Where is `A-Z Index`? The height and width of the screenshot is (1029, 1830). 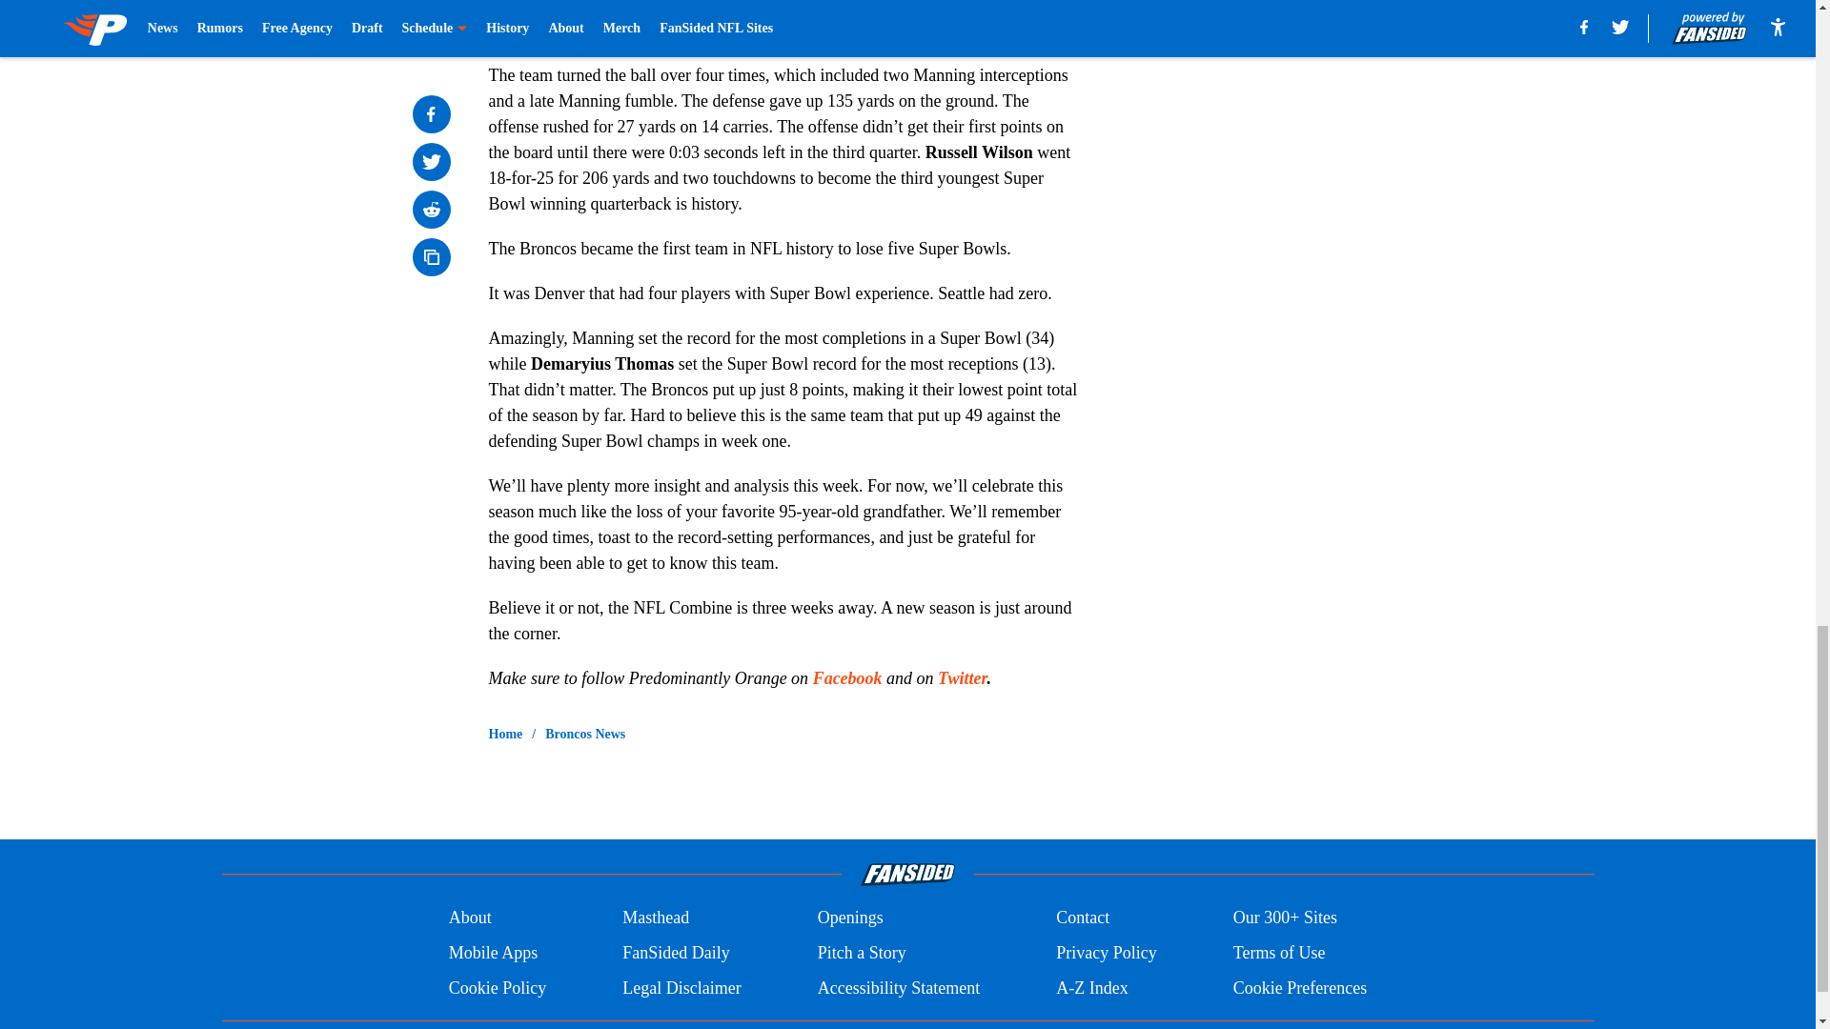 A-Z Index is located at coordinates (1090, 987).